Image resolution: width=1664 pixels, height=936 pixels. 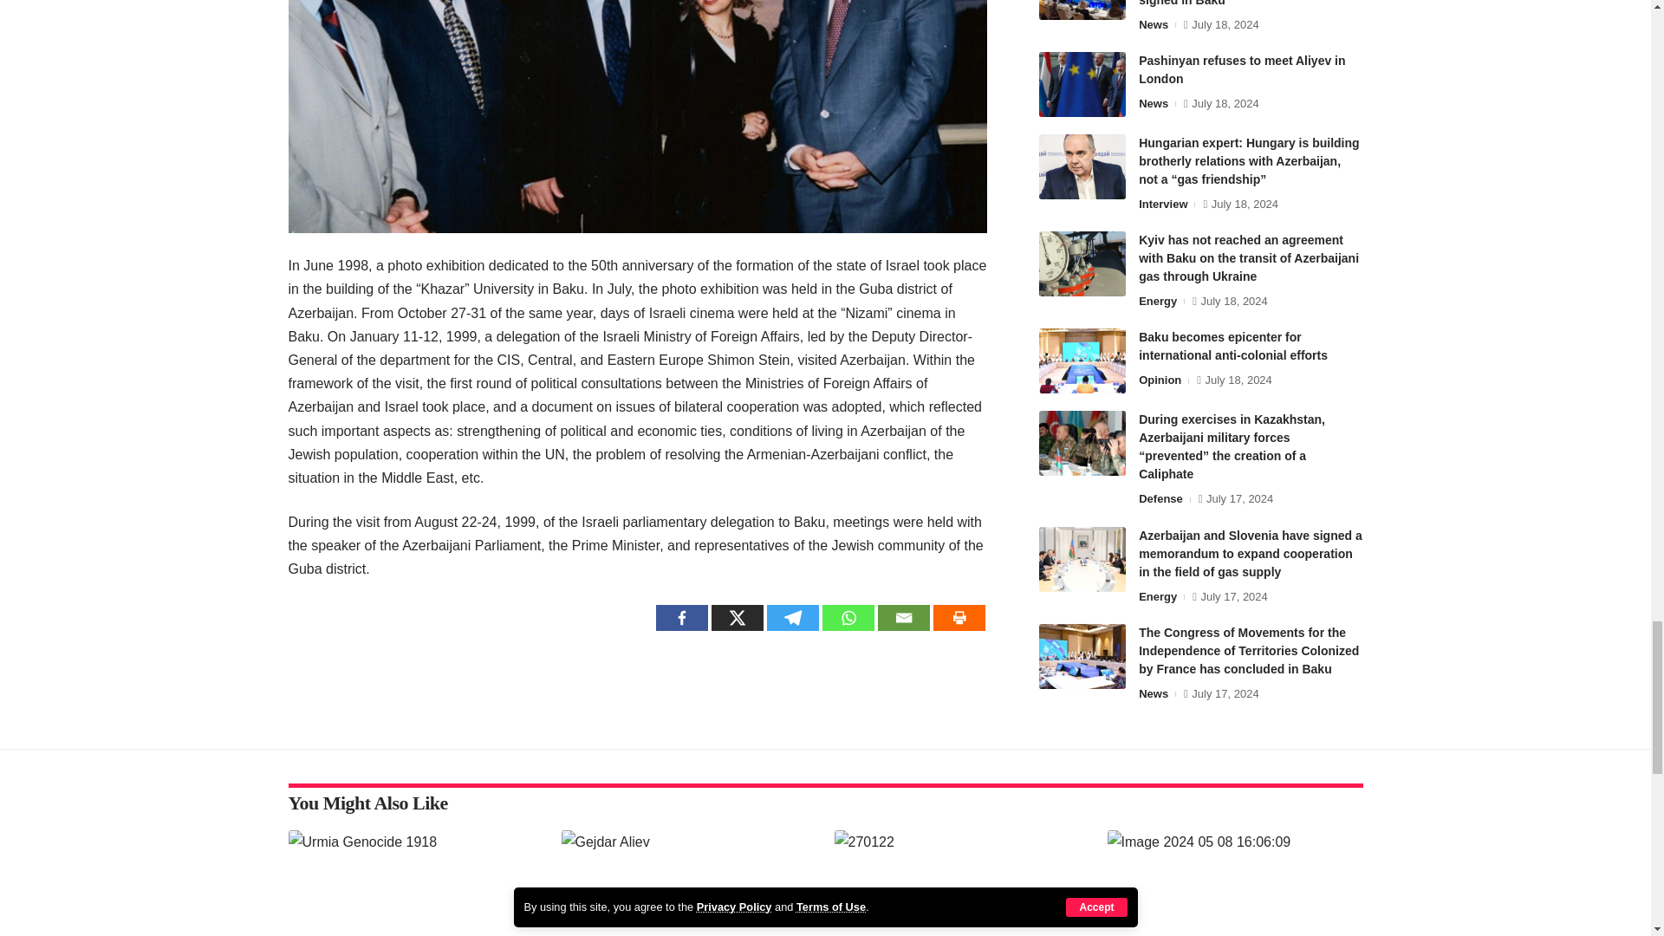 I want to click on Facebook, so click(x=681, y=617).